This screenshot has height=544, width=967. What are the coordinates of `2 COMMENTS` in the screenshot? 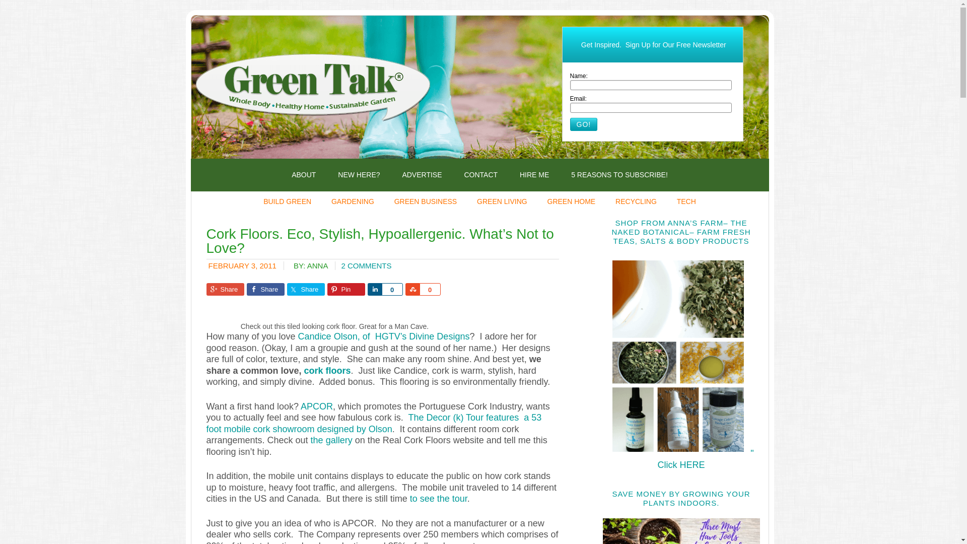 It's located at (366, 265).